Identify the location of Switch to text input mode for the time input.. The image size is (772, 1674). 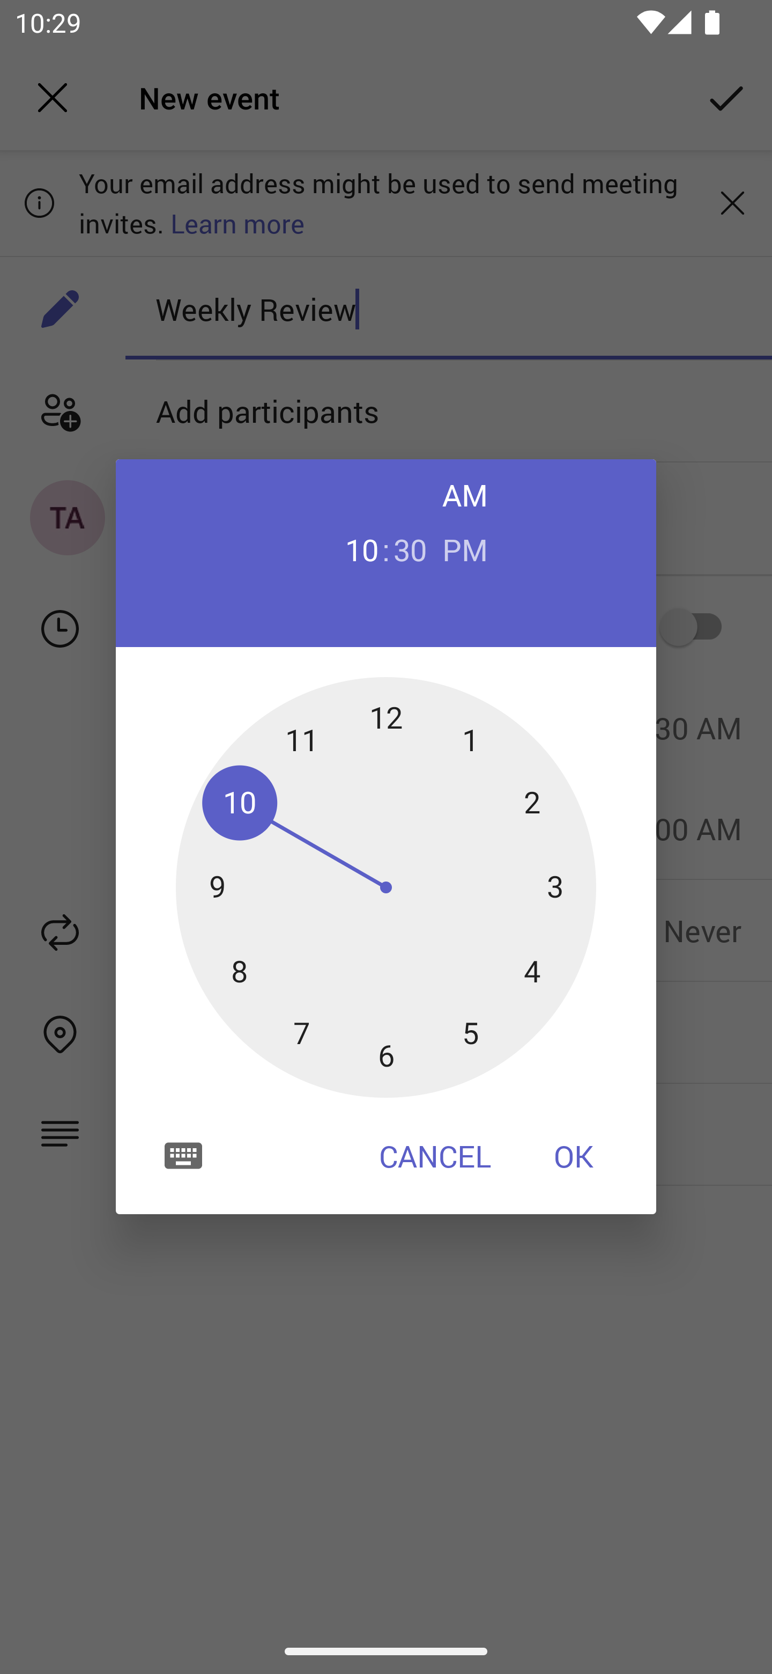
(183, 1155).